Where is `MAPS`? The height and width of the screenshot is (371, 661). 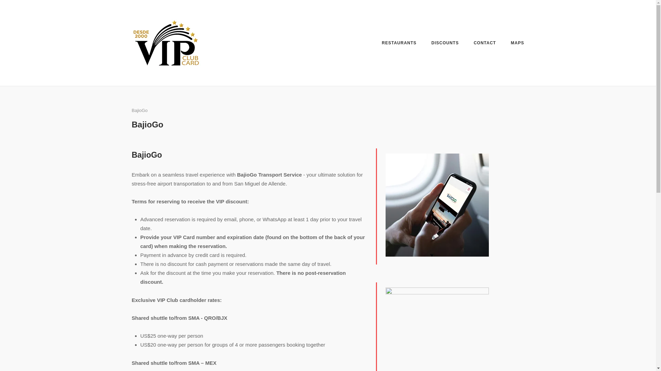 MAPS is located at coordinates (517, 44).